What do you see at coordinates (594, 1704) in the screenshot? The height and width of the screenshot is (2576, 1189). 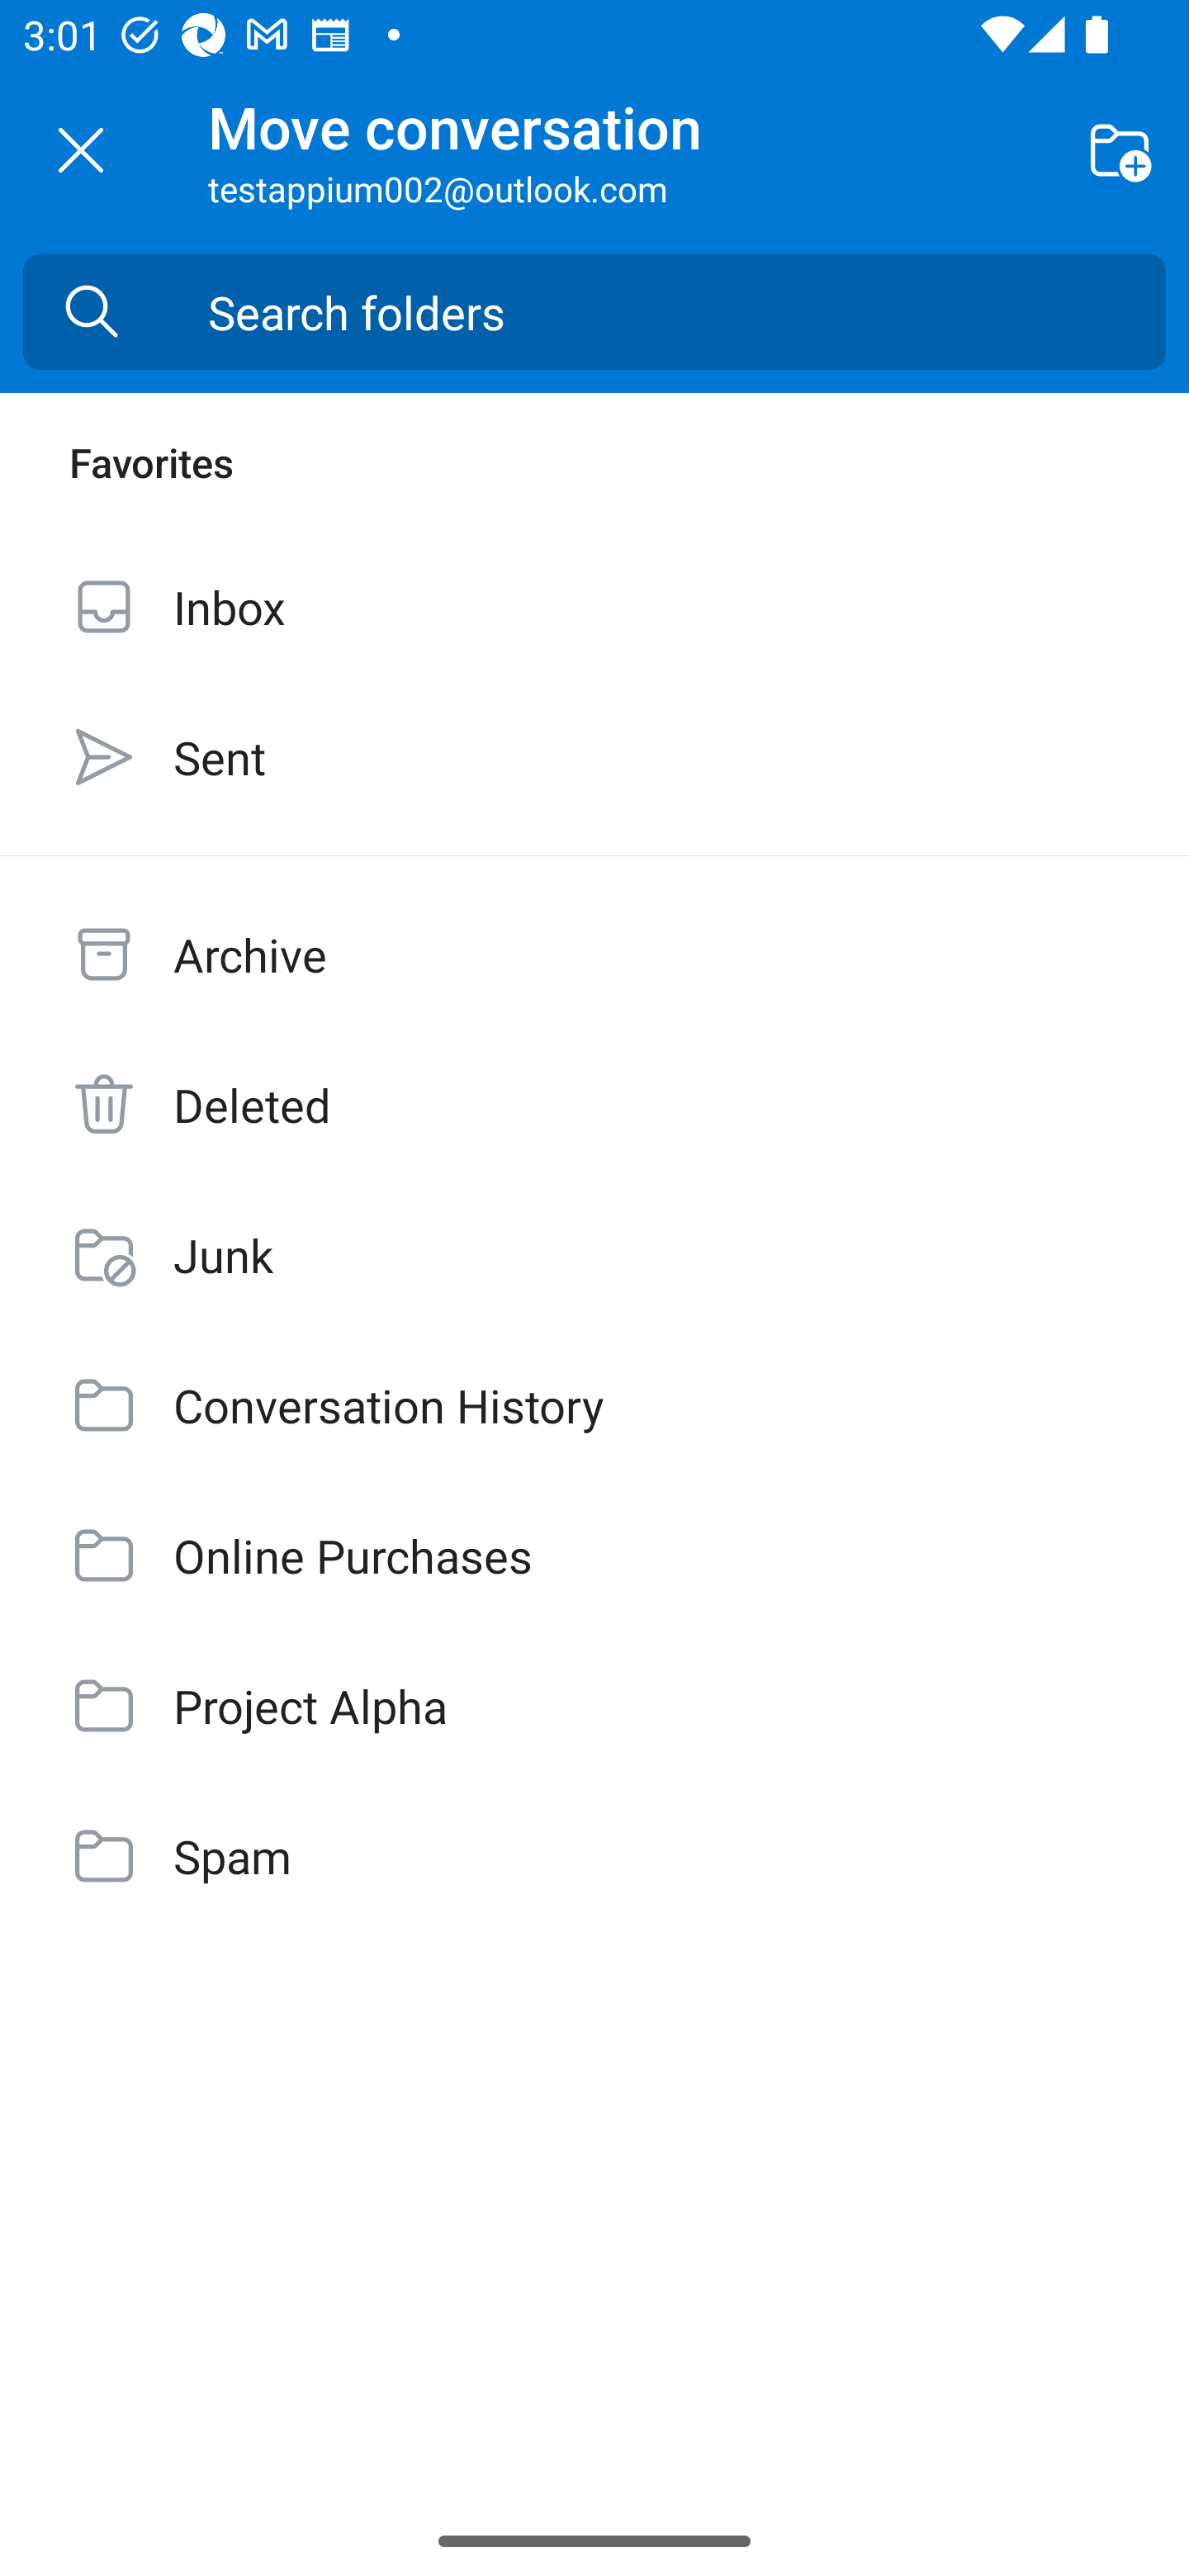 I see `Project Alpha` at bounding box center [594, 1704].